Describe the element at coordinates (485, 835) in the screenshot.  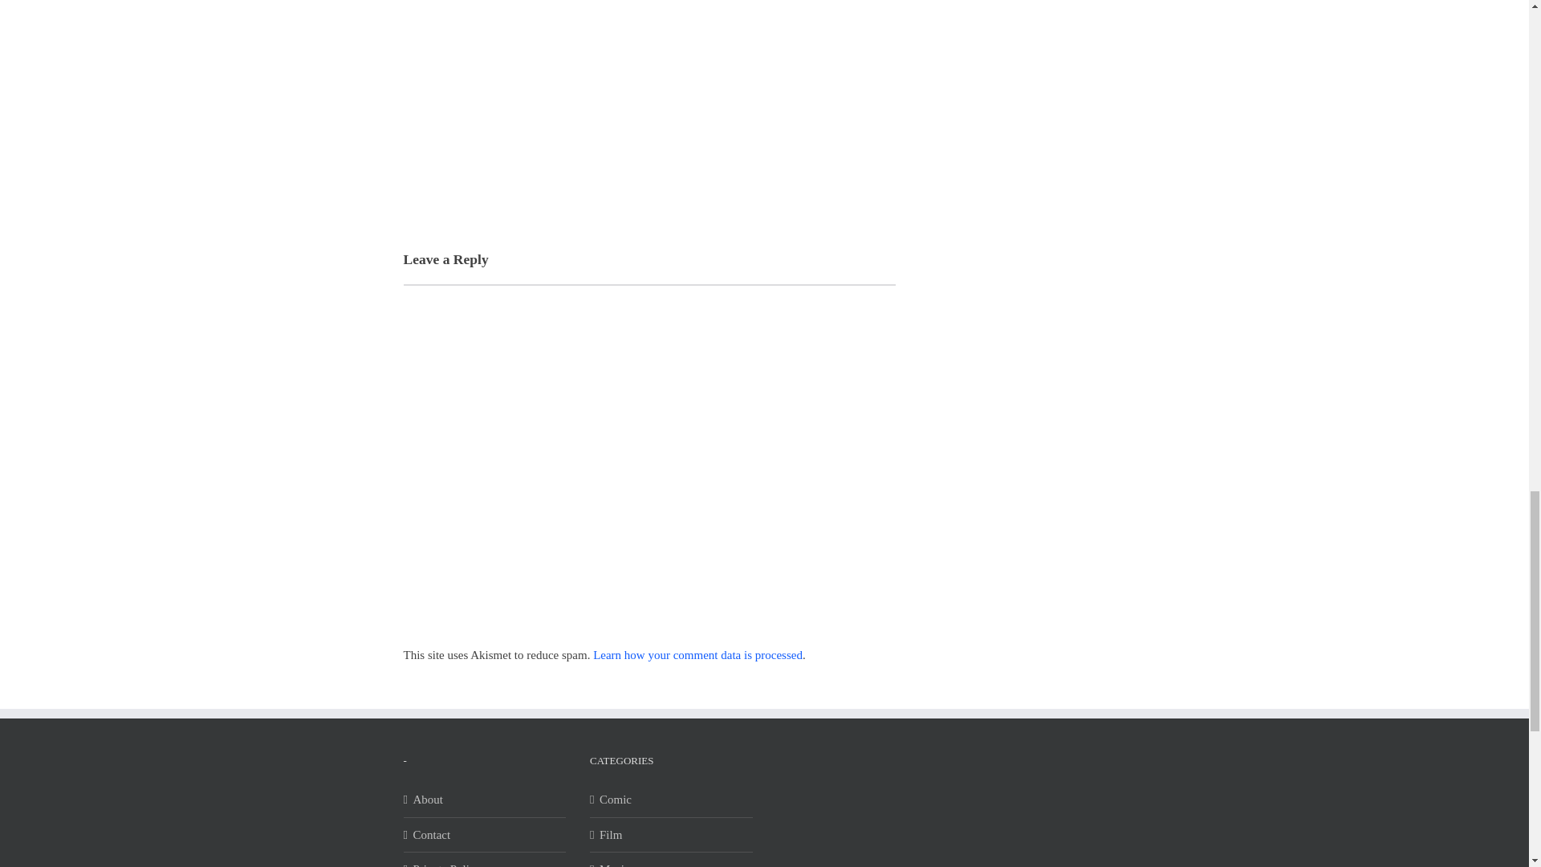
I see `Contact` at that location.